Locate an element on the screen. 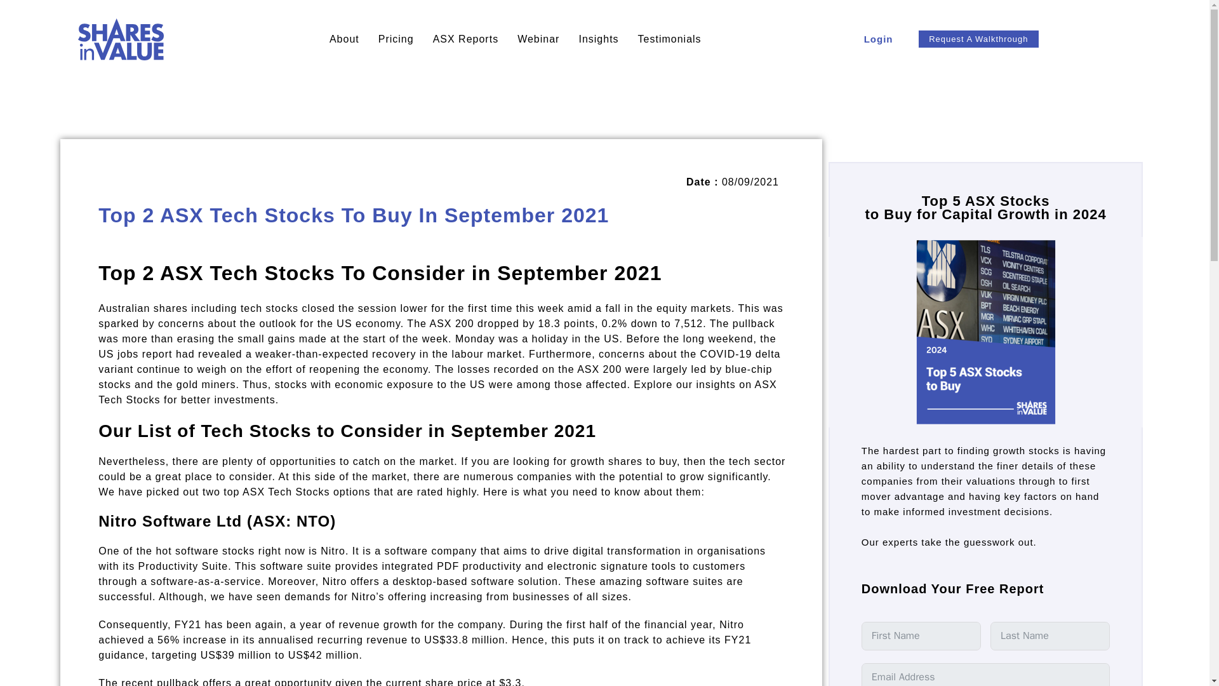  Login is located at coordinates (878, 39).